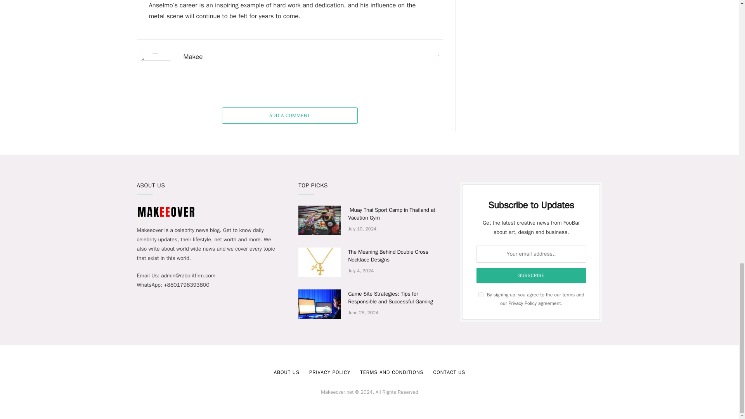 Image resolution: width=745 pixels, height=419 pixels. I want to click on Subscribe, so click(532, 275).